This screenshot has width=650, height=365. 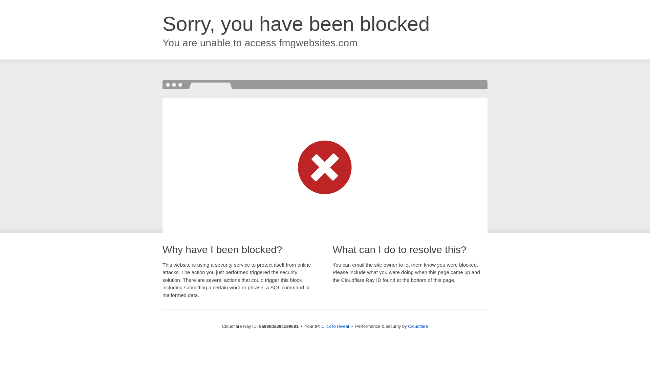 What do you see at coordinates (335, 326) in the screenshot?
I see `Click to reveal` at bounding box center [335, 326].